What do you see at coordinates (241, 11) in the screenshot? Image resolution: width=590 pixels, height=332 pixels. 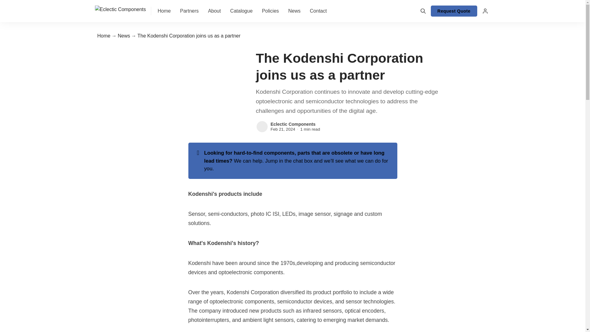 I see `Catalogue` at bounding box center [241, 11].